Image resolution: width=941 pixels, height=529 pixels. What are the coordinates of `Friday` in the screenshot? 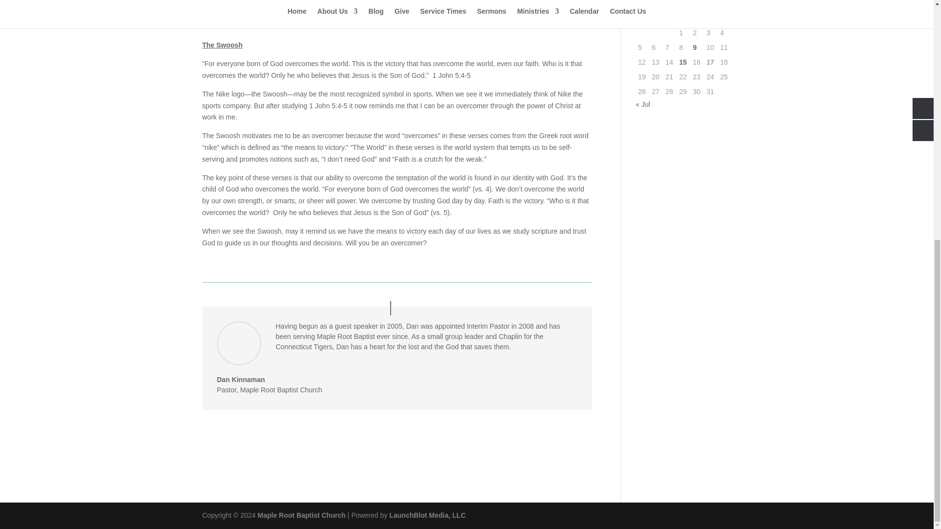 It's located at (697, 19).